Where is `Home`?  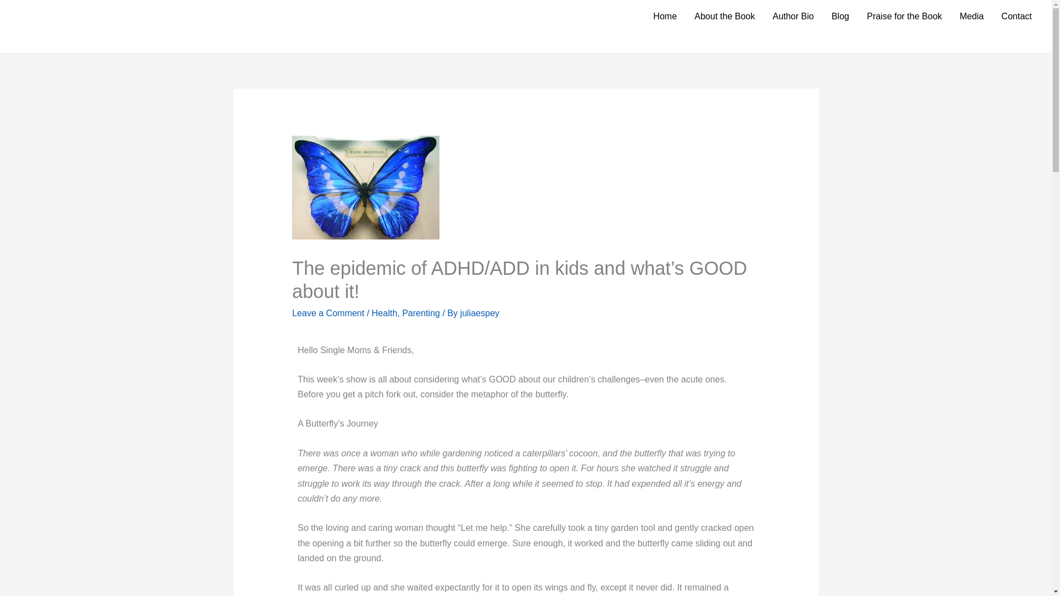 Home is located at coordinates (665, 17).